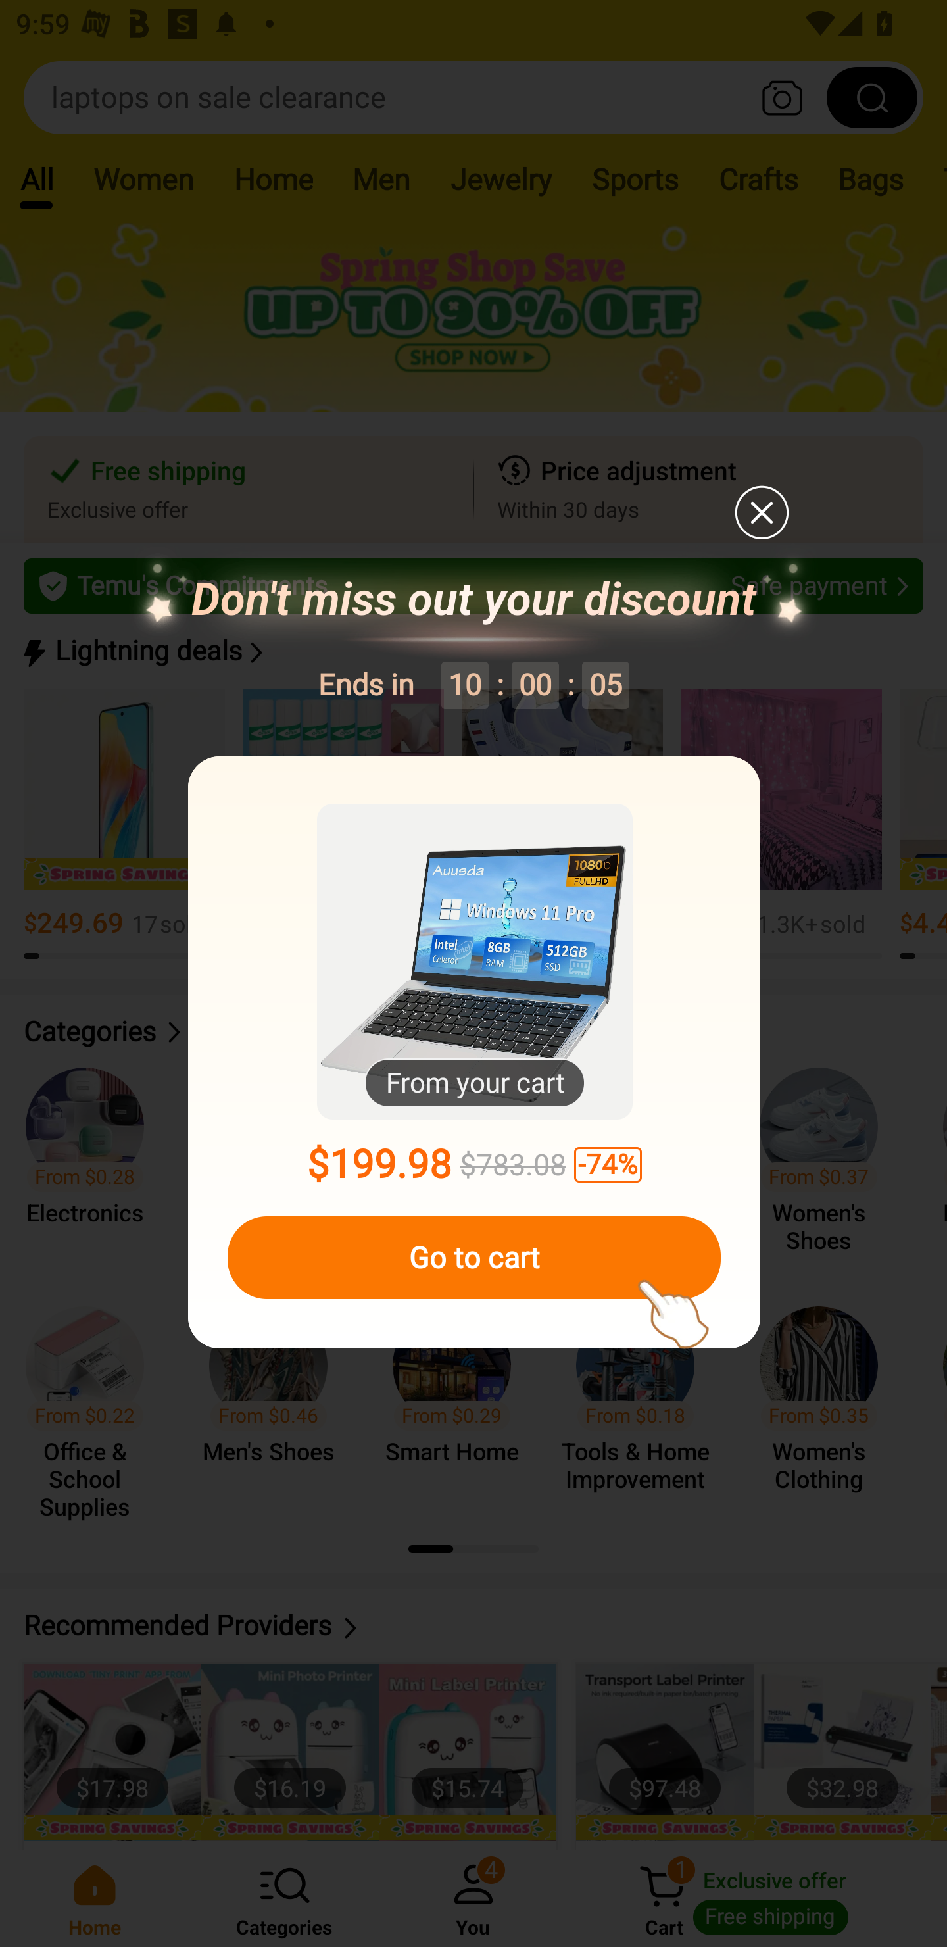 The width and height of the screenshot is (947, 1947). Describe the element at coordinates (473, 1258) in the screenshot. I see `Go to cart` at that location.